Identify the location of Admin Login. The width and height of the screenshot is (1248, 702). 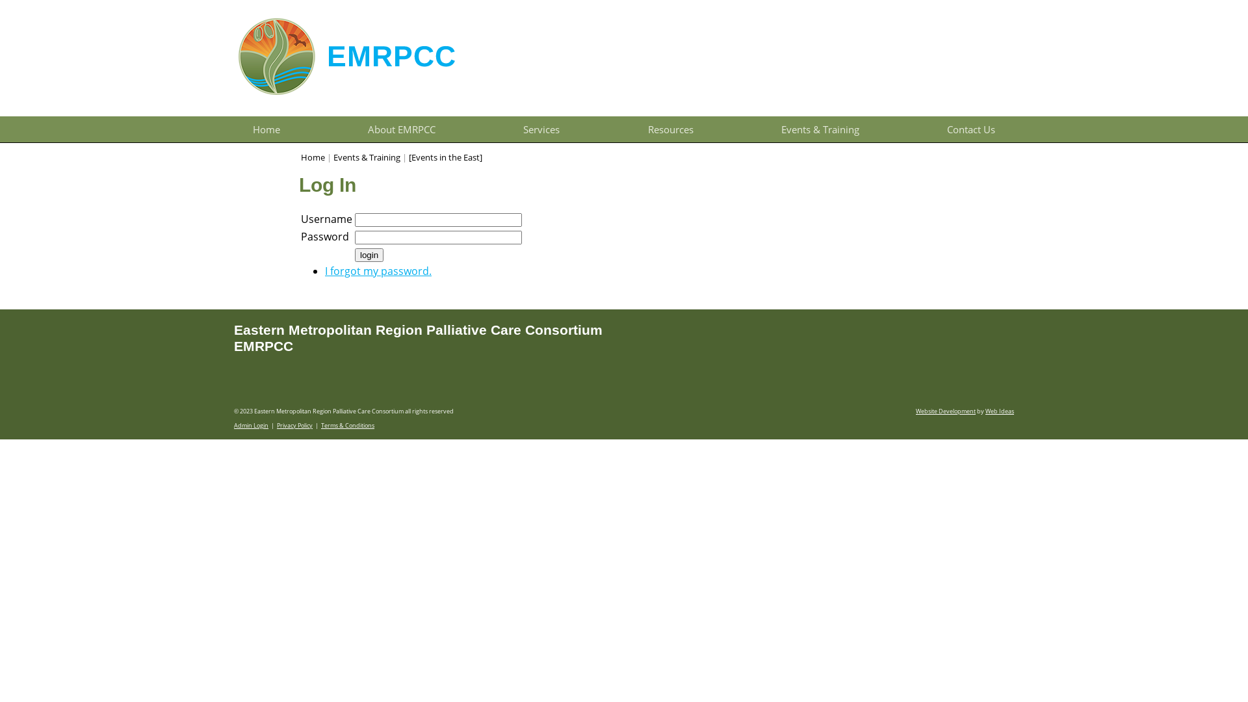
(251, 425).